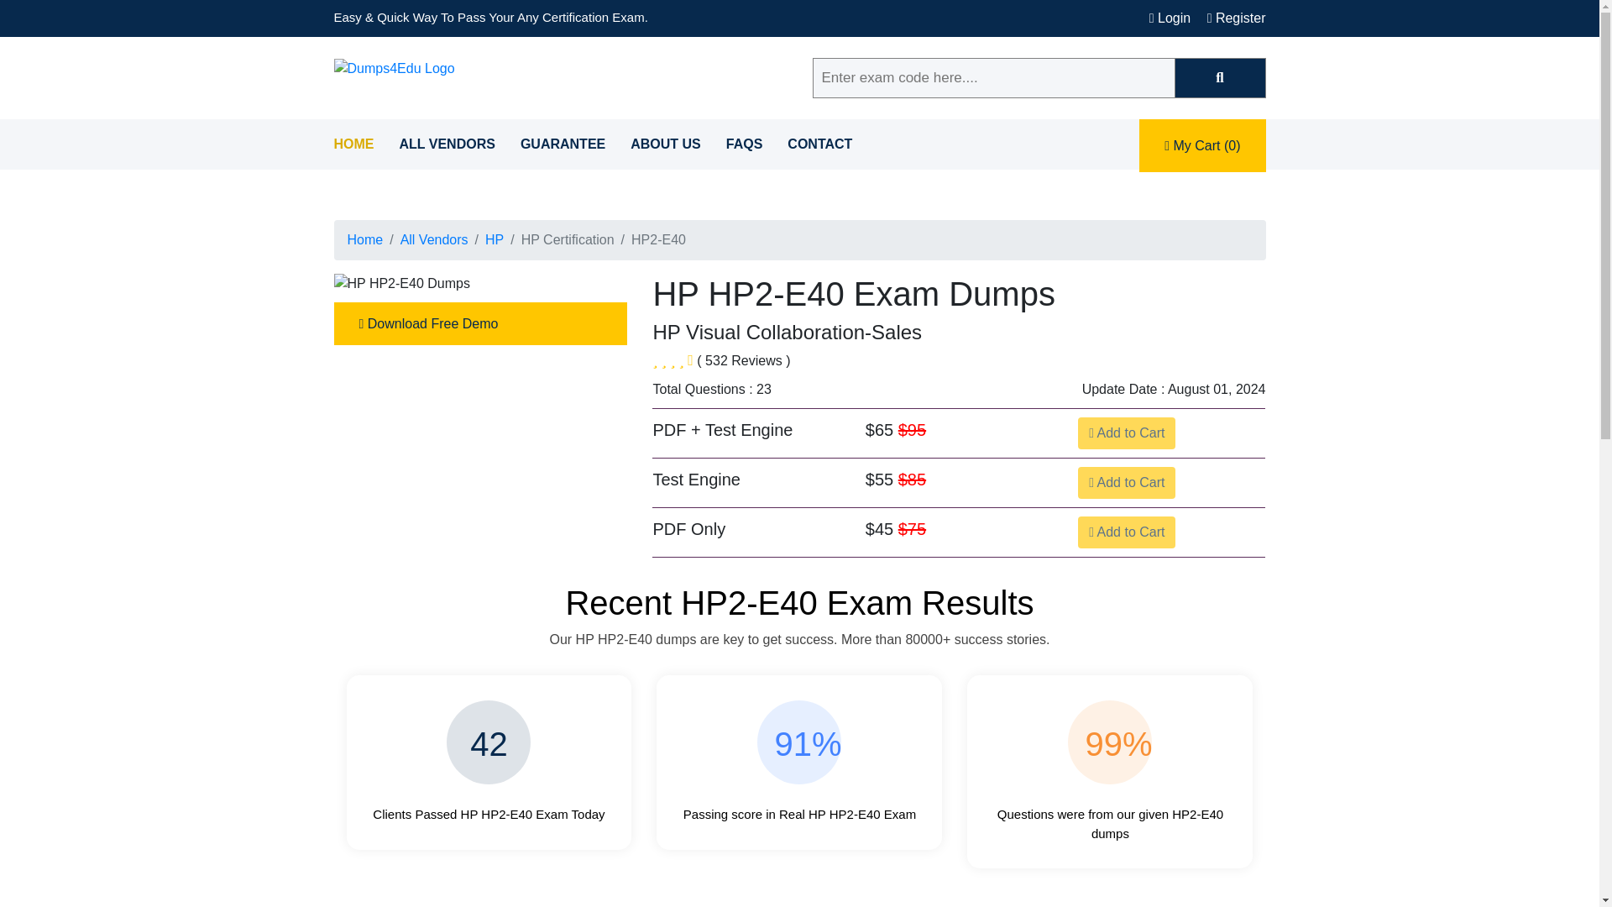 This screenshot has height=907, width=1612. Describe the element at coordinates (365, 239) in the screenshot. I see `Home` at that location.